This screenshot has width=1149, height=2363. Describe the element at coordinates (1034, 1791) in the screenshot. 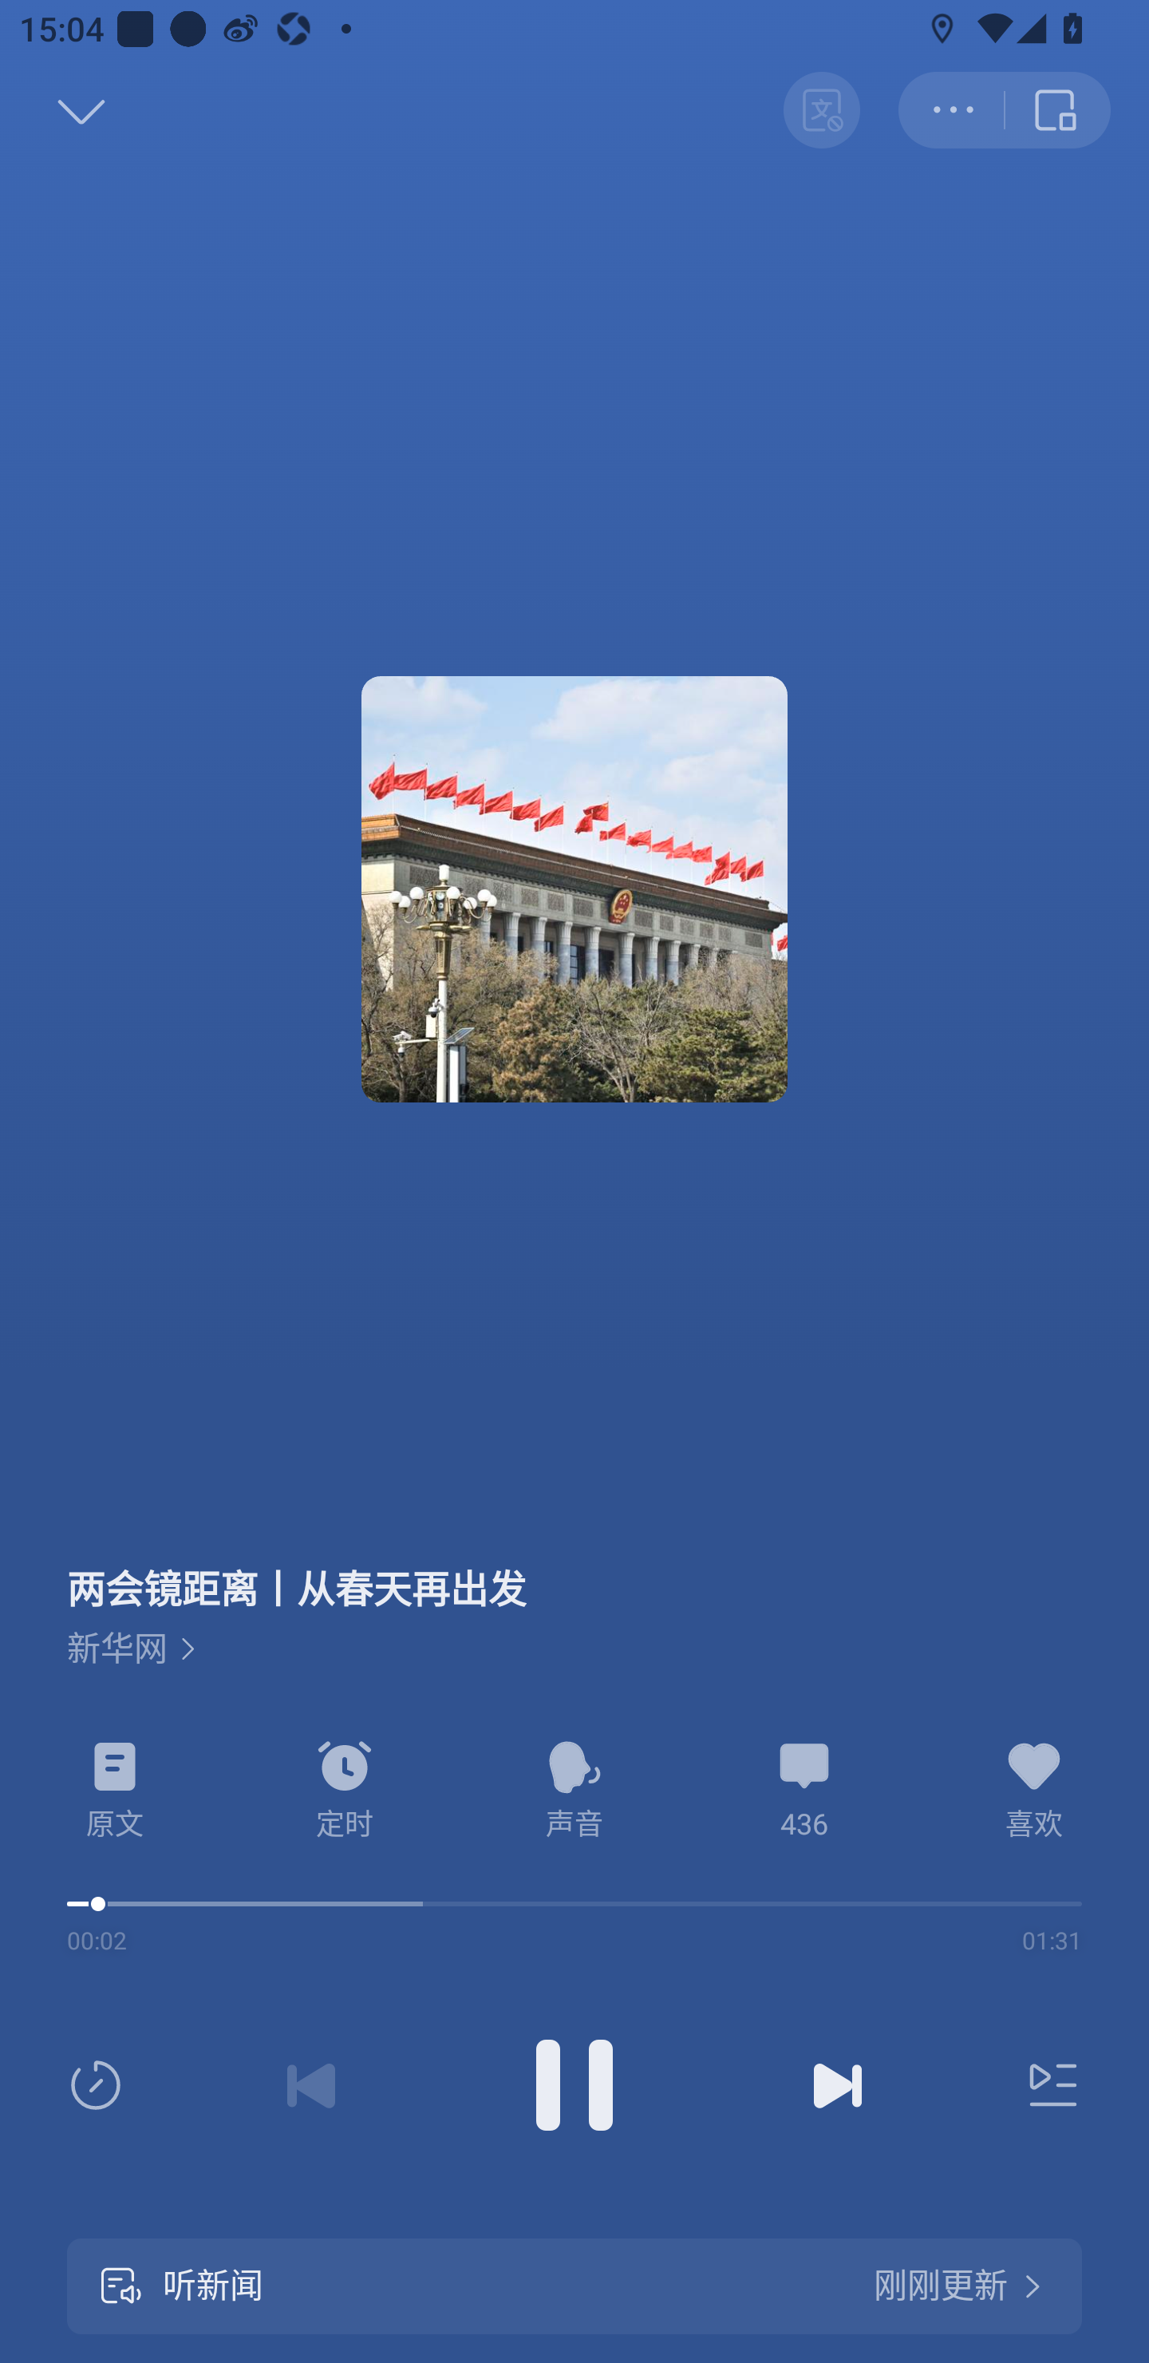

I see `喜欢，按钮 喜欢` at that location.